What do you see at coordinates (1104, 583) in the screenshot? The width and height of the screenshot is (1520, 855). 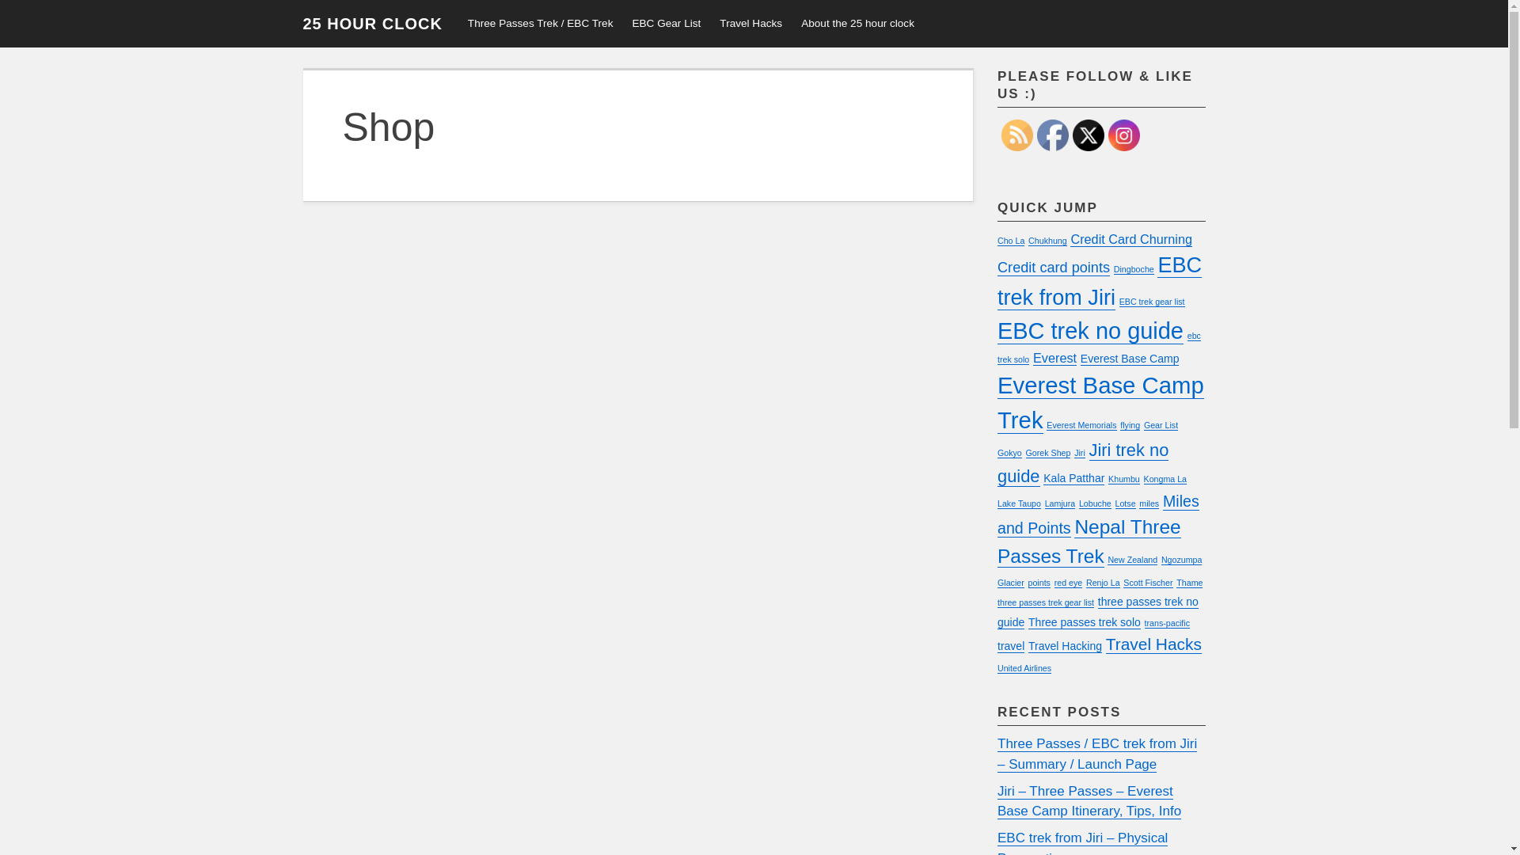 I see `Renjo La` at bounding box center [1104, 583].